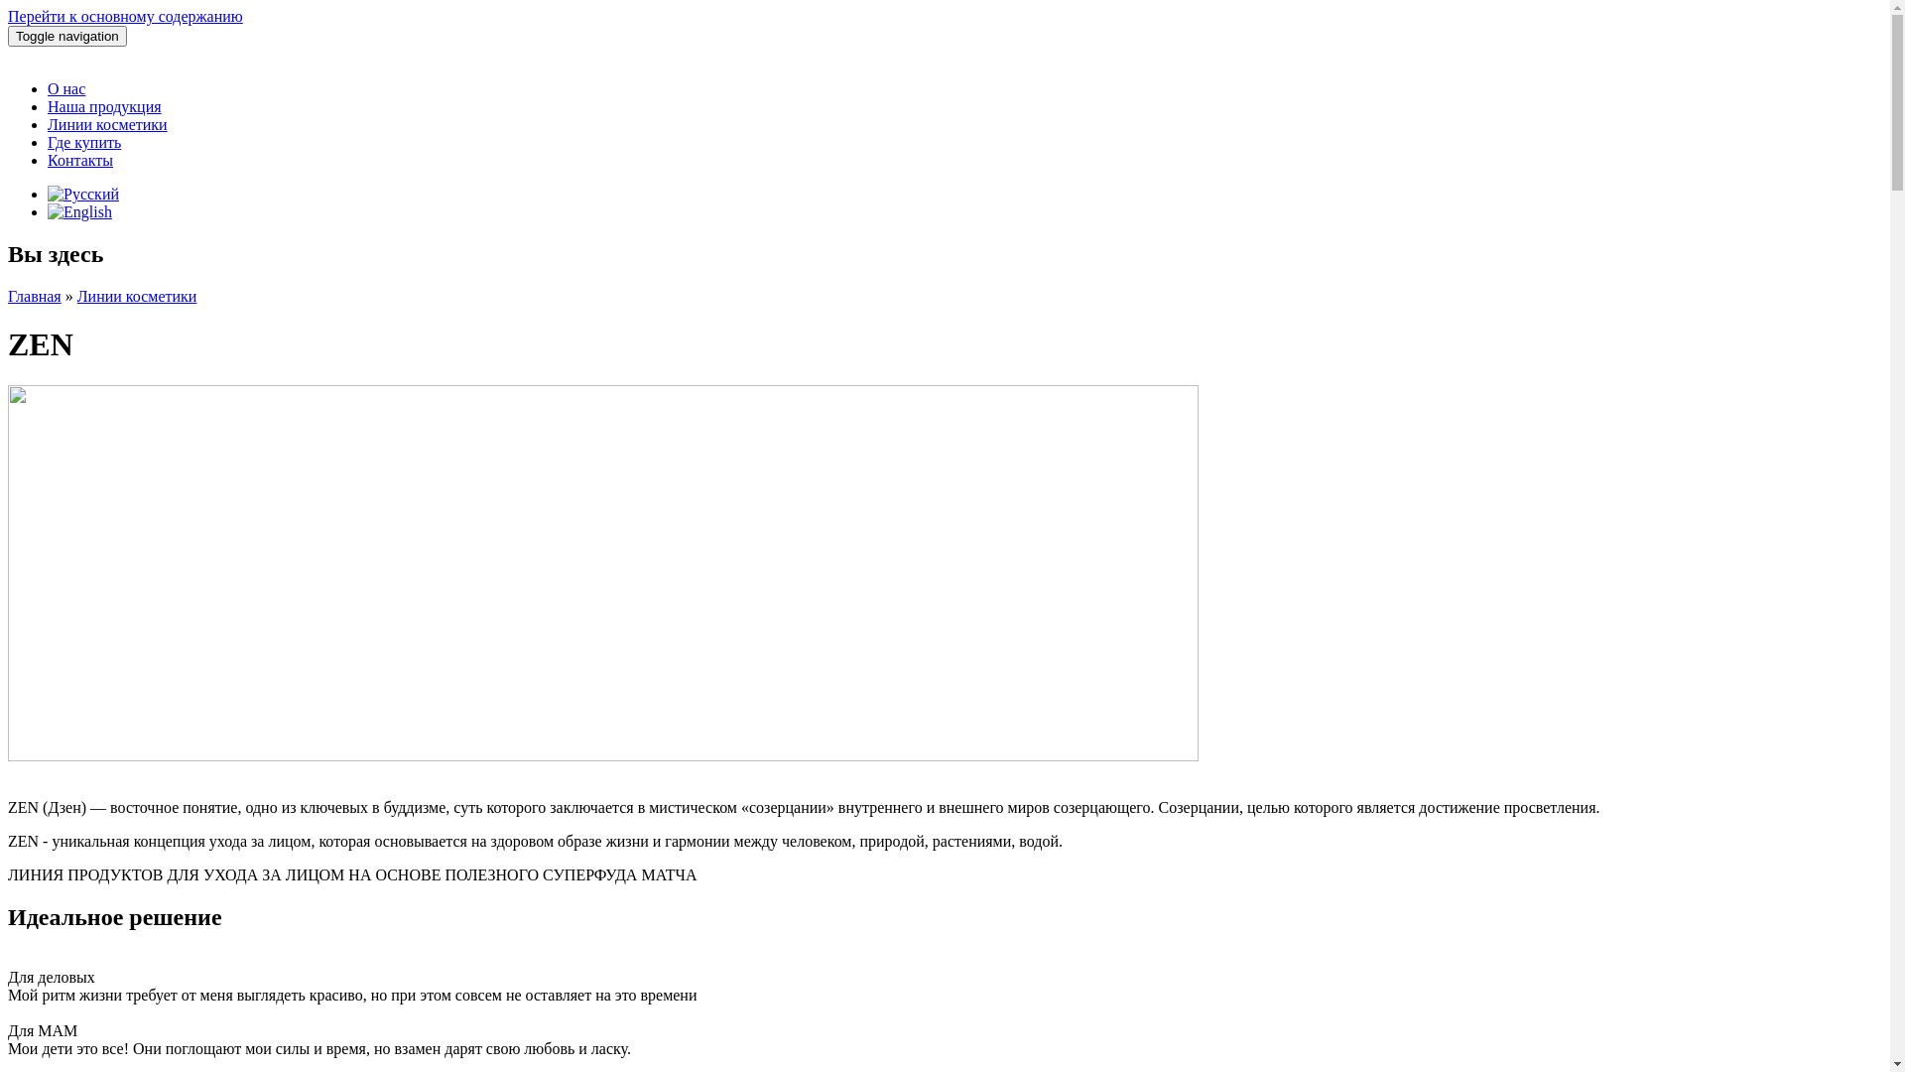 This screenshot has width=1905, height=1072. What do you see at coordinates (83, 194) in the screenshot?
I see `ZEN` at bounding box center [83, 194].